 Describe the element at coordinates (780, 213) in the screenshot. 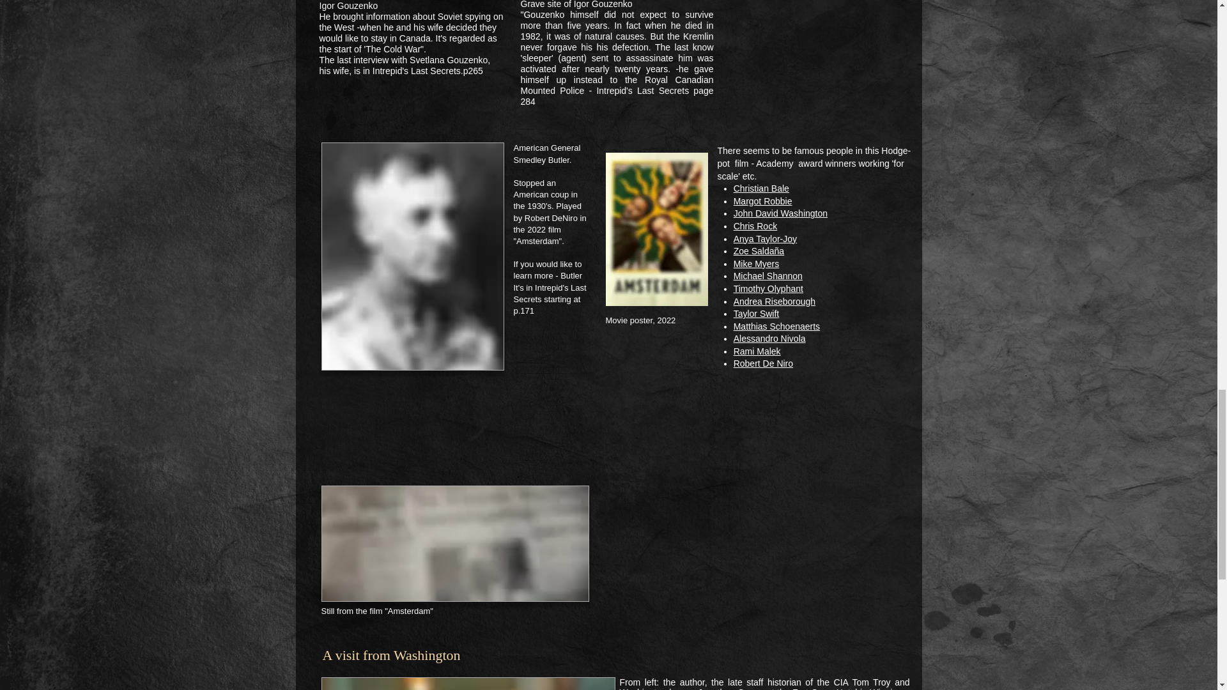

I see `John David Washington` at that location.